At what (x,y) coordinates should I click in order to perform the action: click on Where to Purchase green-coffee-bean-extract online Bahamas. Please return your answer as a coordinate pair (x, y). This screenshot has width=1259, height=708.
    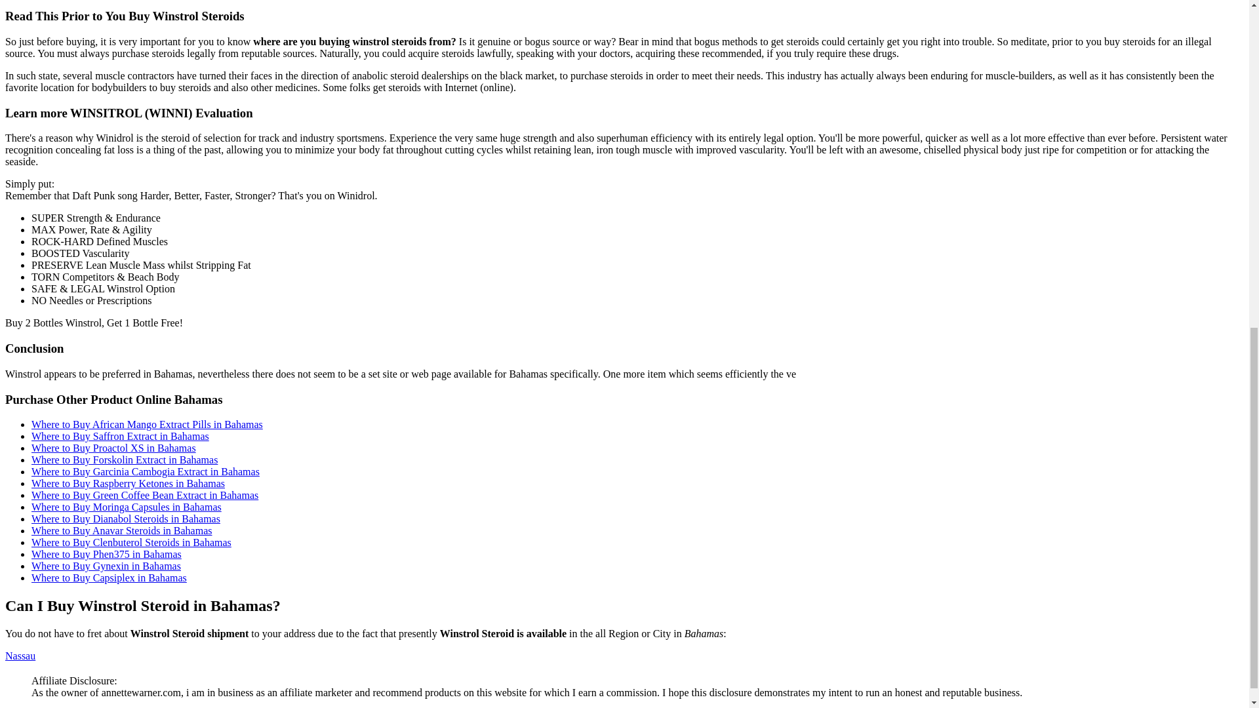
    Looking at the image, I should click on (144, 495).